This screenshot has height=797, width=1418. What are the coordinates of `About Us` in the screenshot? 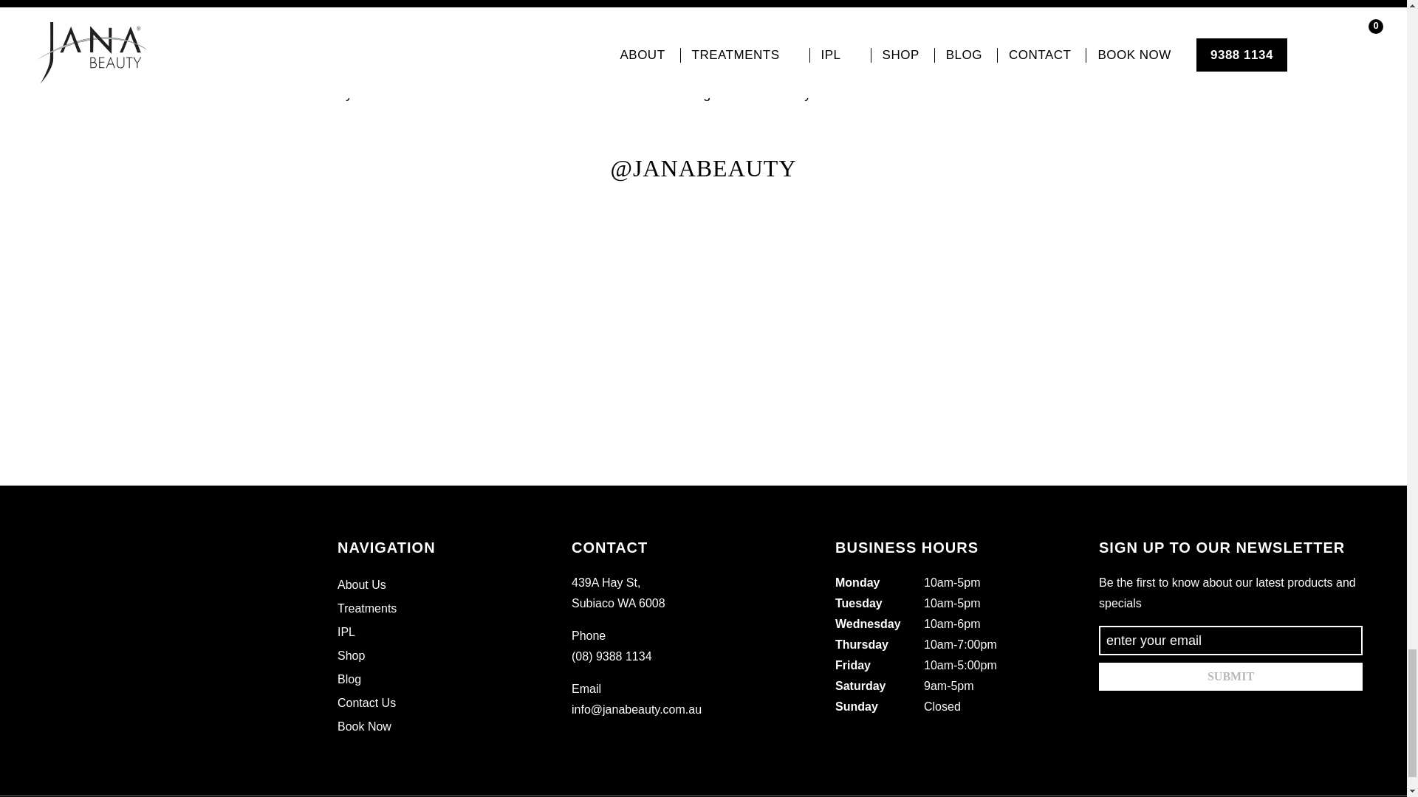 It's located at (361, 584).